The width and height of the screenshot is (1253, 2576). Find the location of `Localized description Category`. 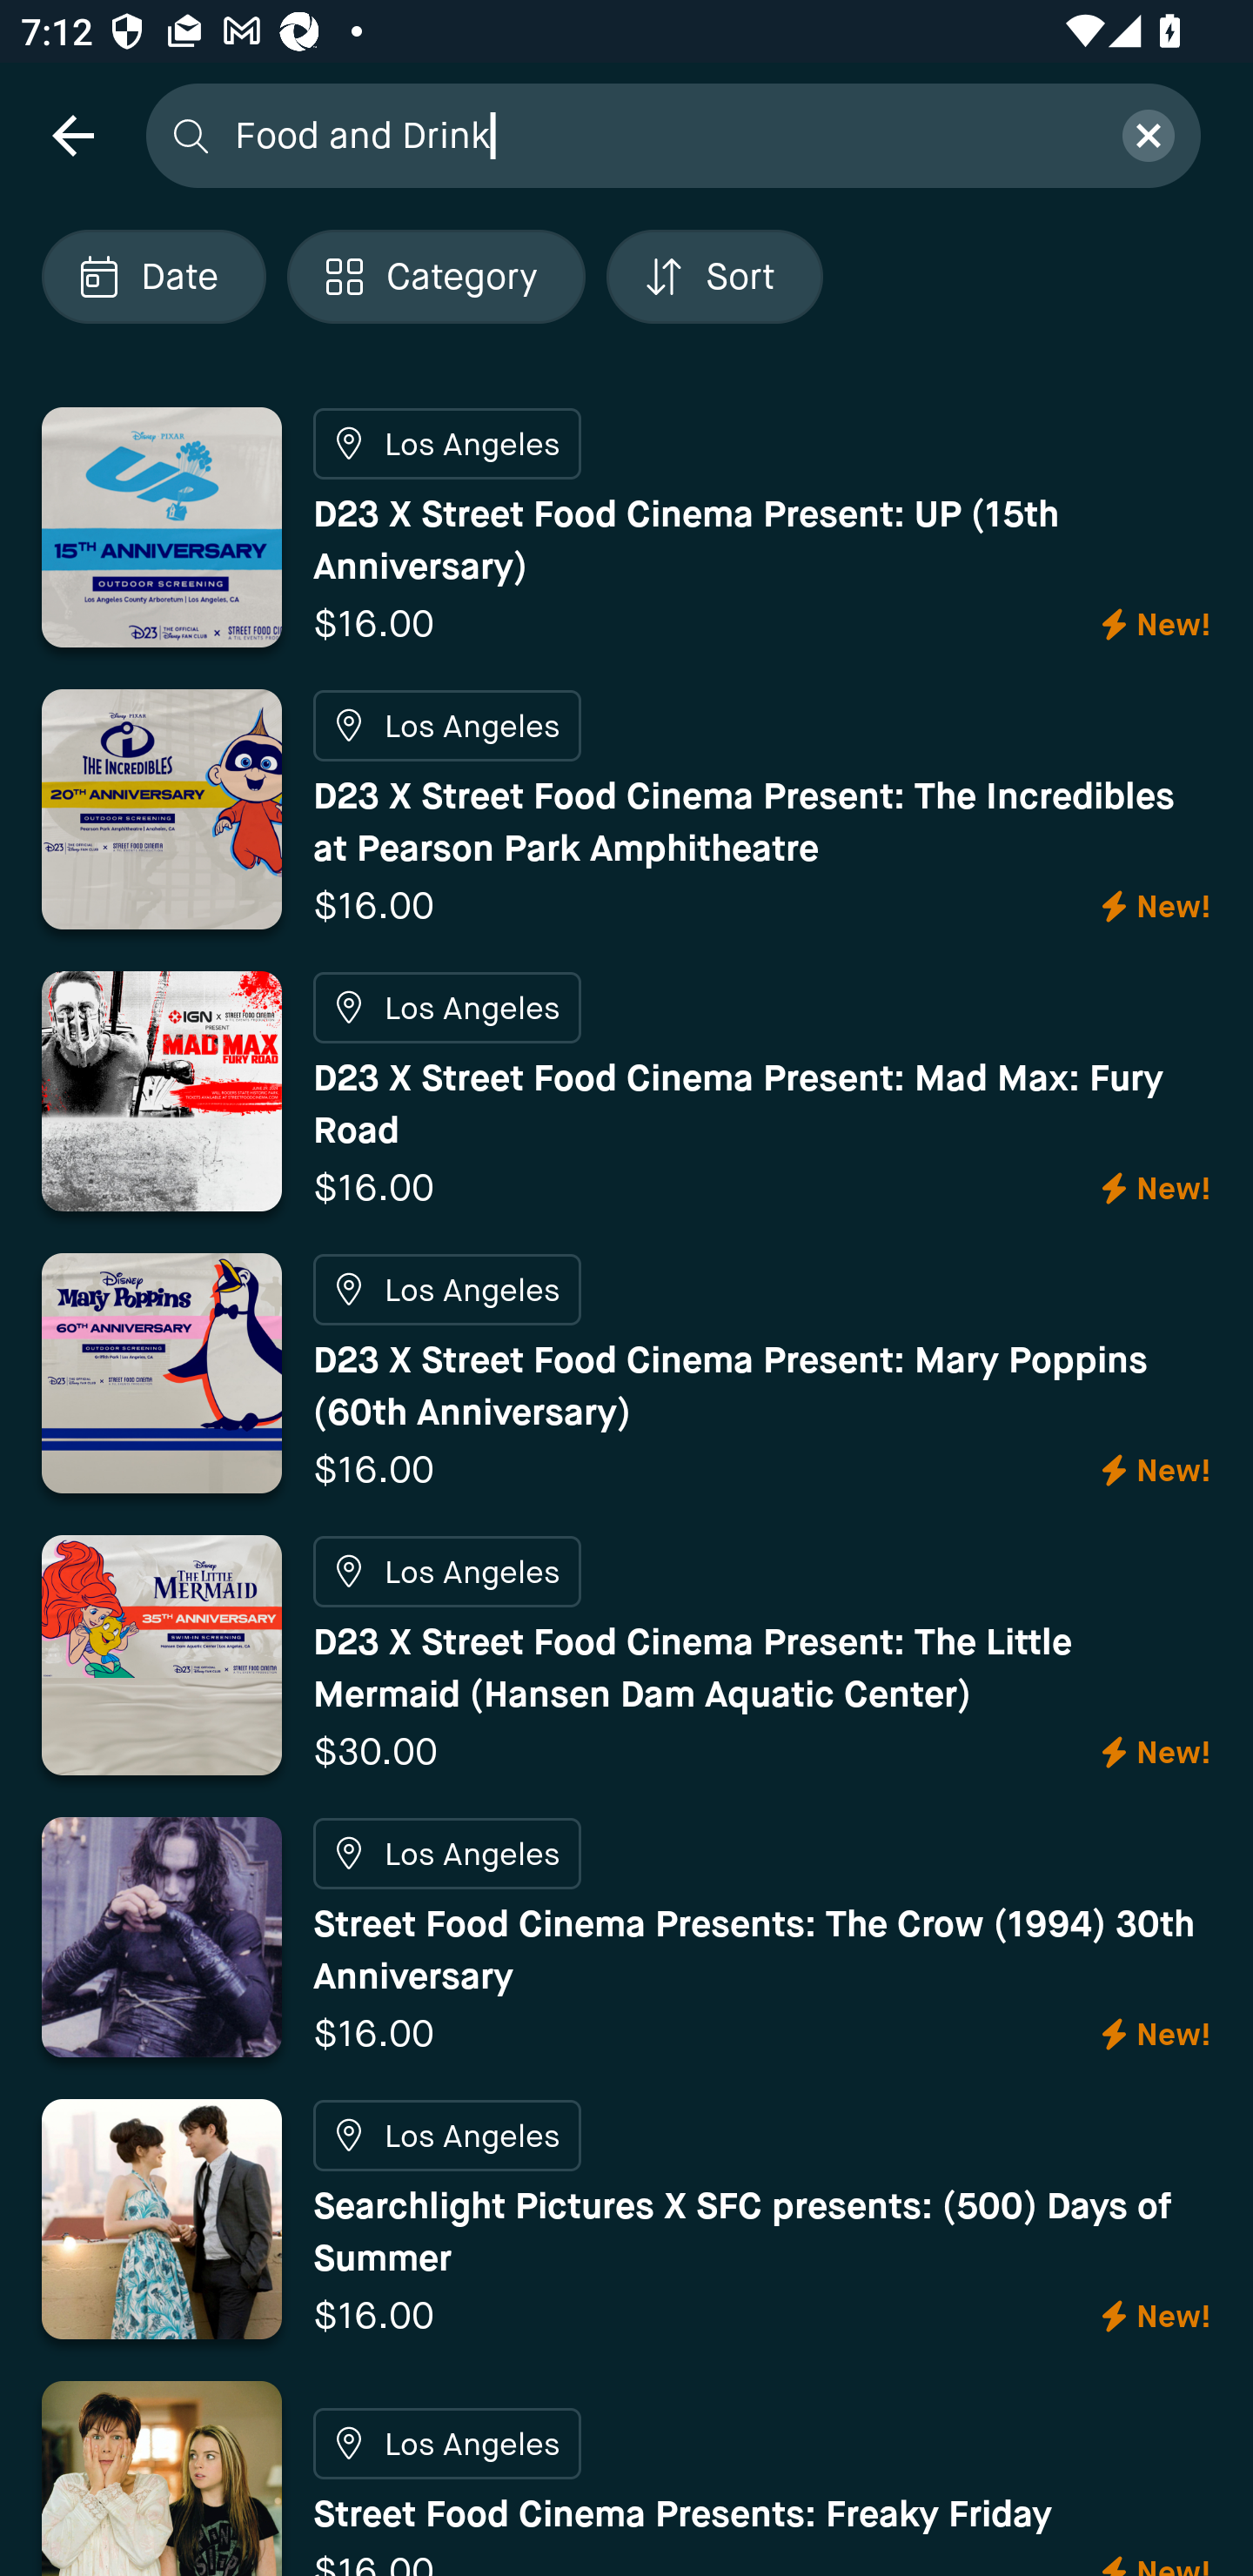

Localized description Category is located at coordinates (435, 277).